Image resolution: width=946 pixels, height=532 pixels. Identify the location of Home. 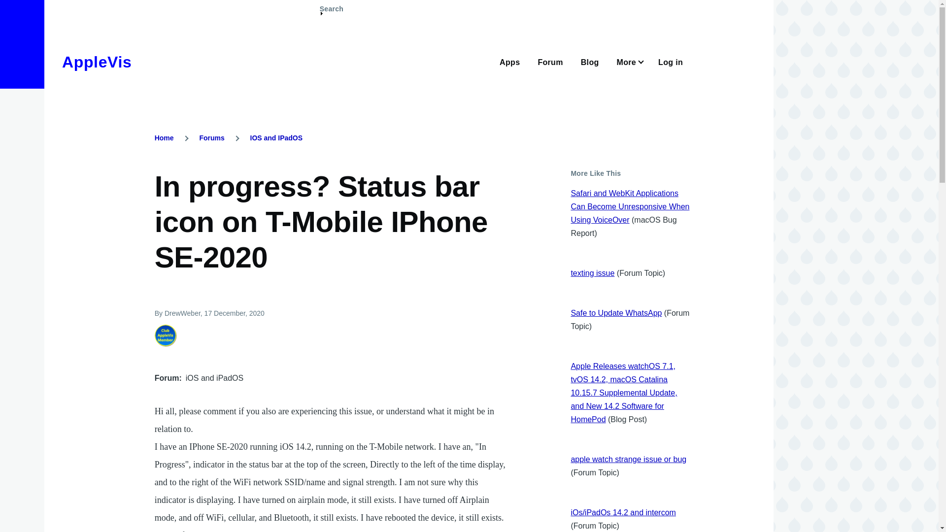
(165, 138).